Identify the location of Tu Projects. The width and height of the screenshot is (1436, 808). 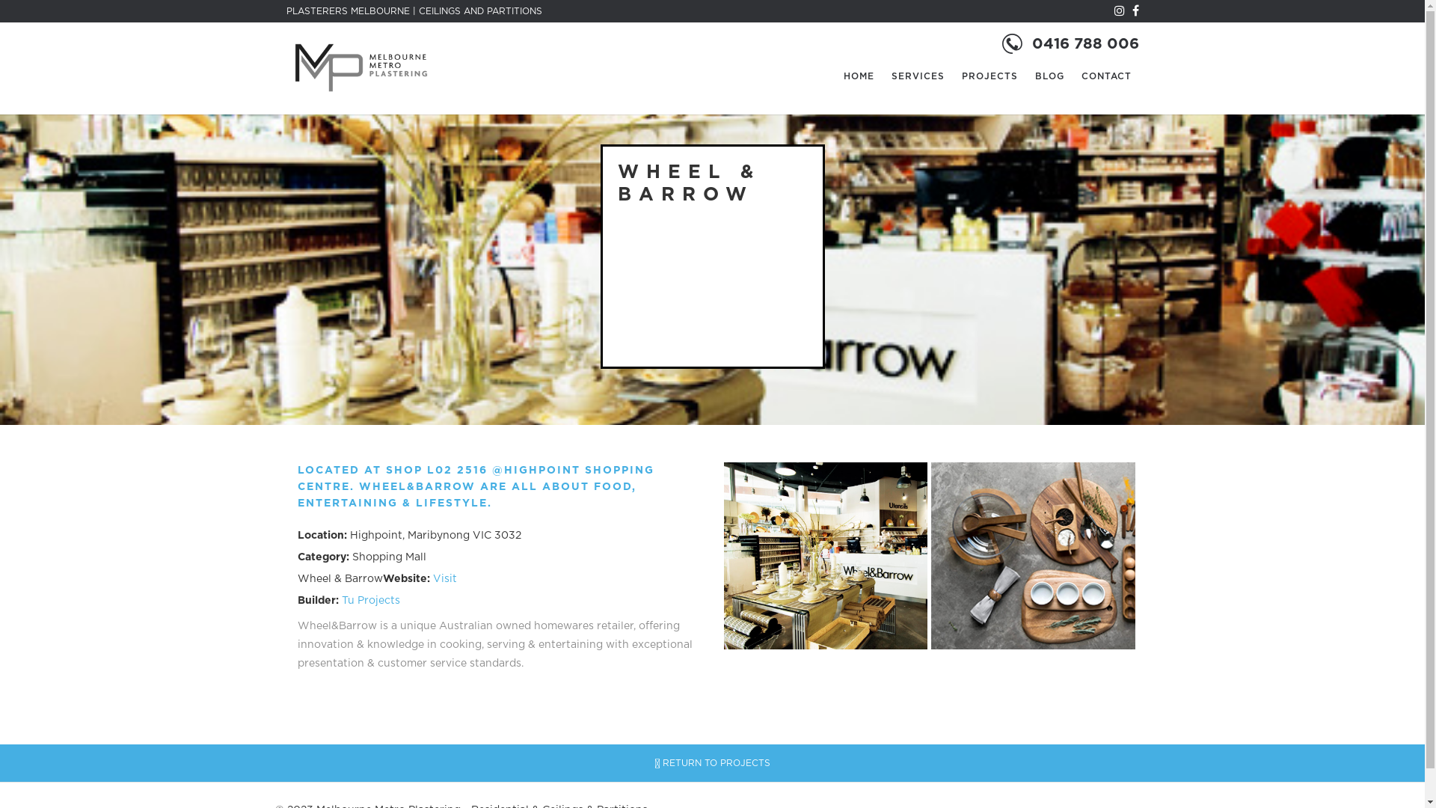
(370, 601).